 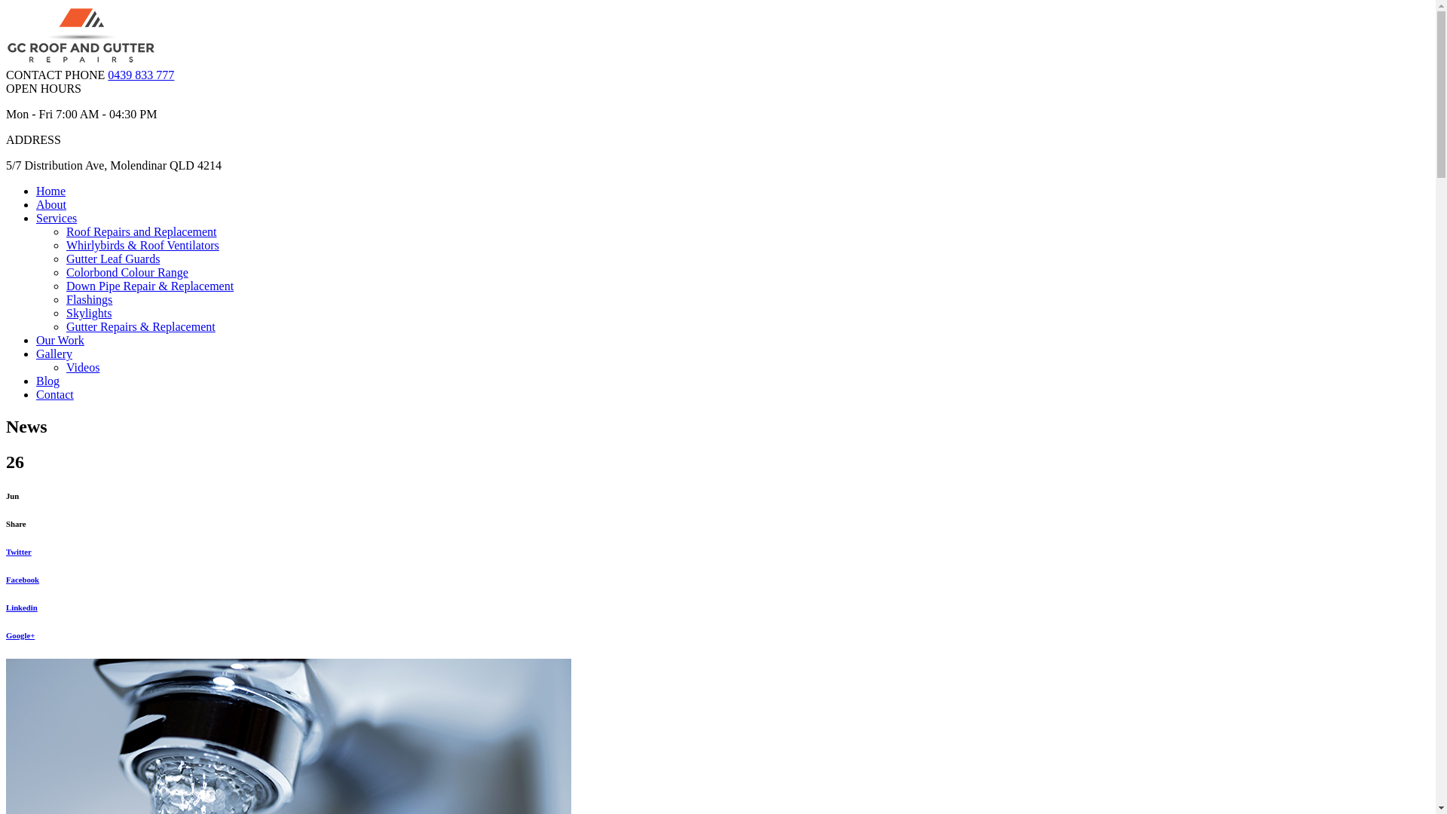 I want to click on Videos, so click(x=83, y=368).